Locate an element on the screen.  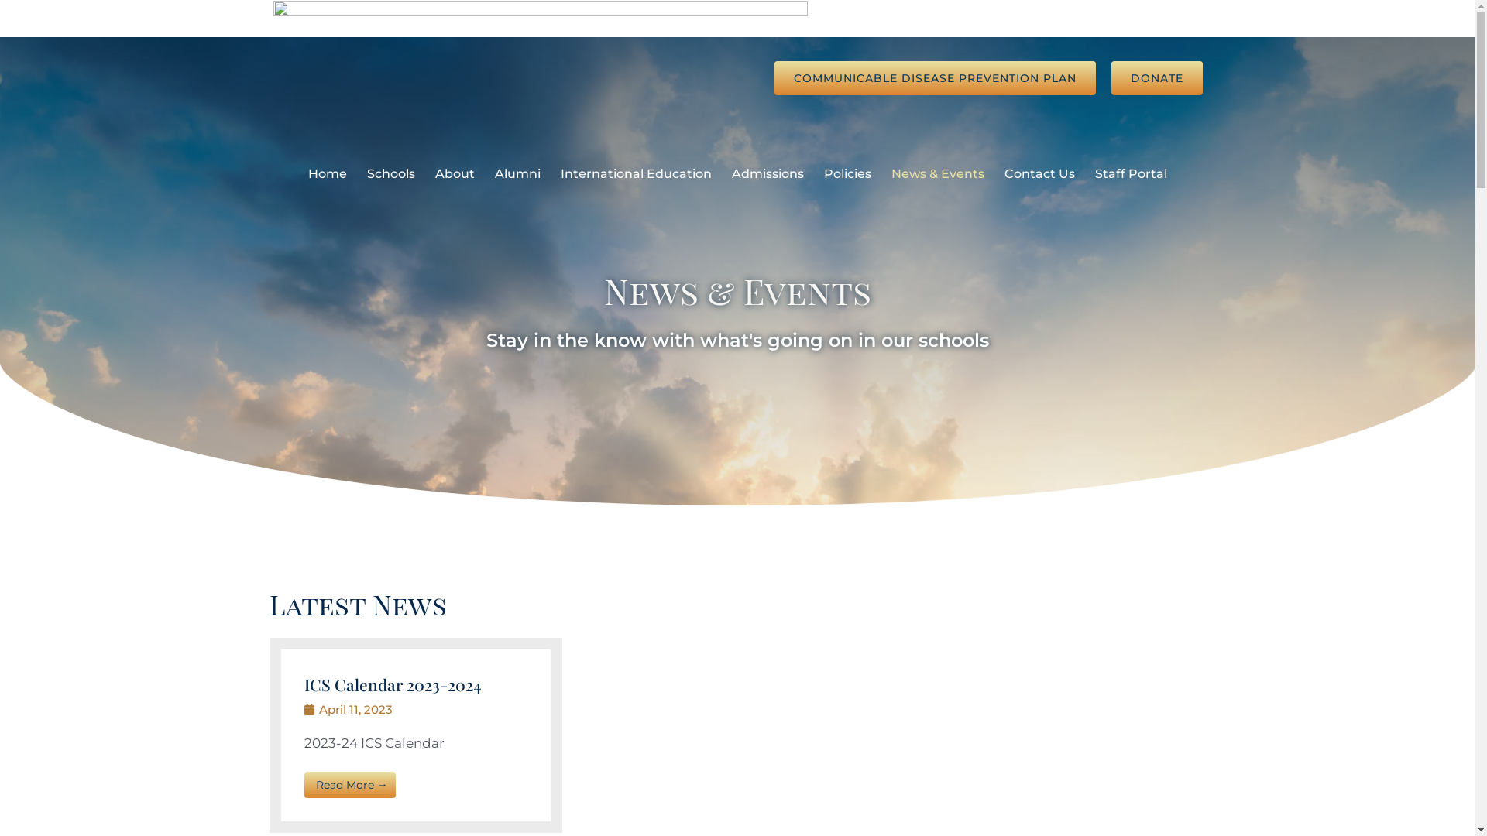
Home is located at coordinates (328, 174).